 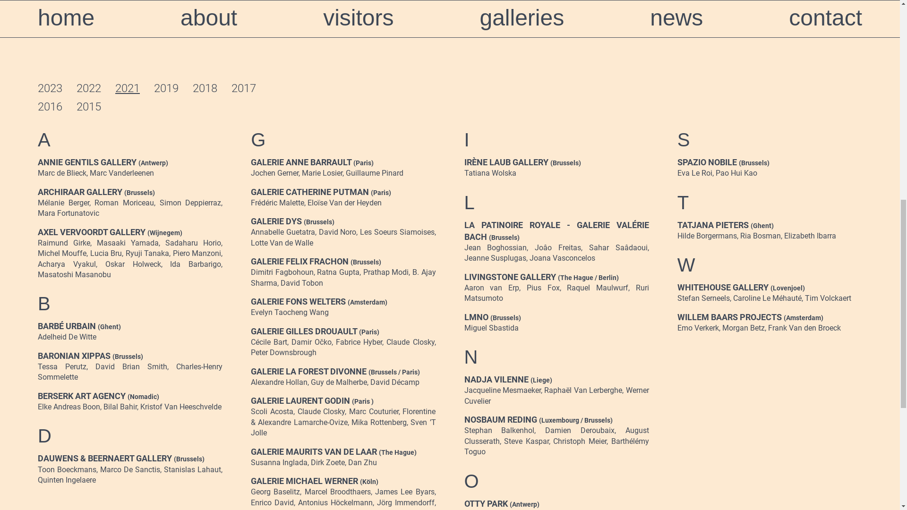 I want to click on instagram, so click(x=705, y=52).